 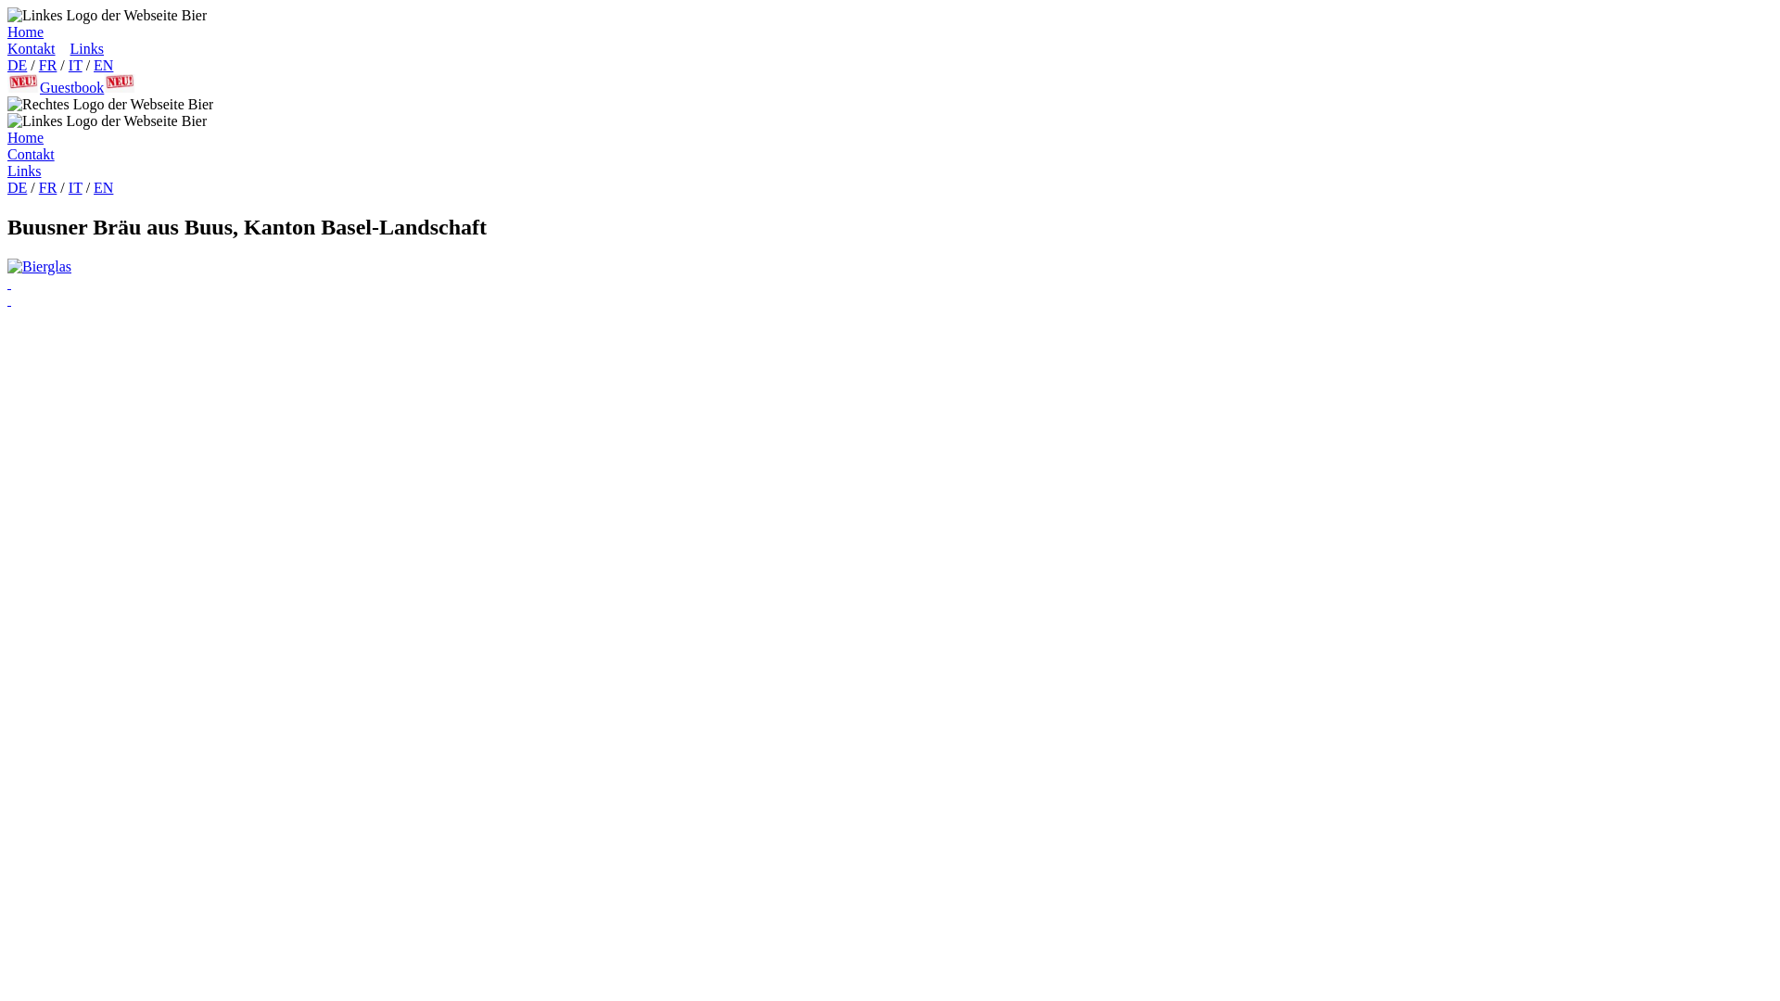 I want to click on Links, so click(x=24, y=171).